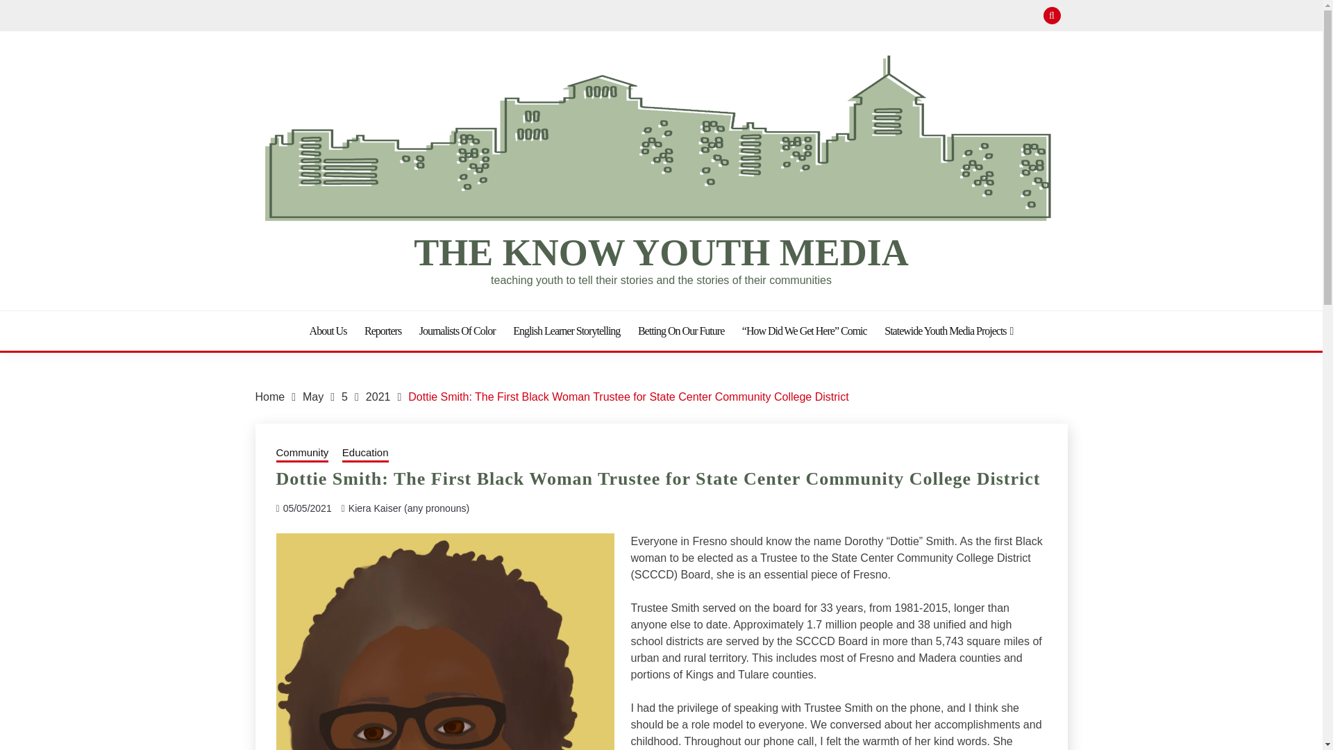 The width and height of the screenshot is (1333, 750). What do you see at coordinates (378, 396) in the screenshot?
I see `2021` at bounding box center [378, 396].